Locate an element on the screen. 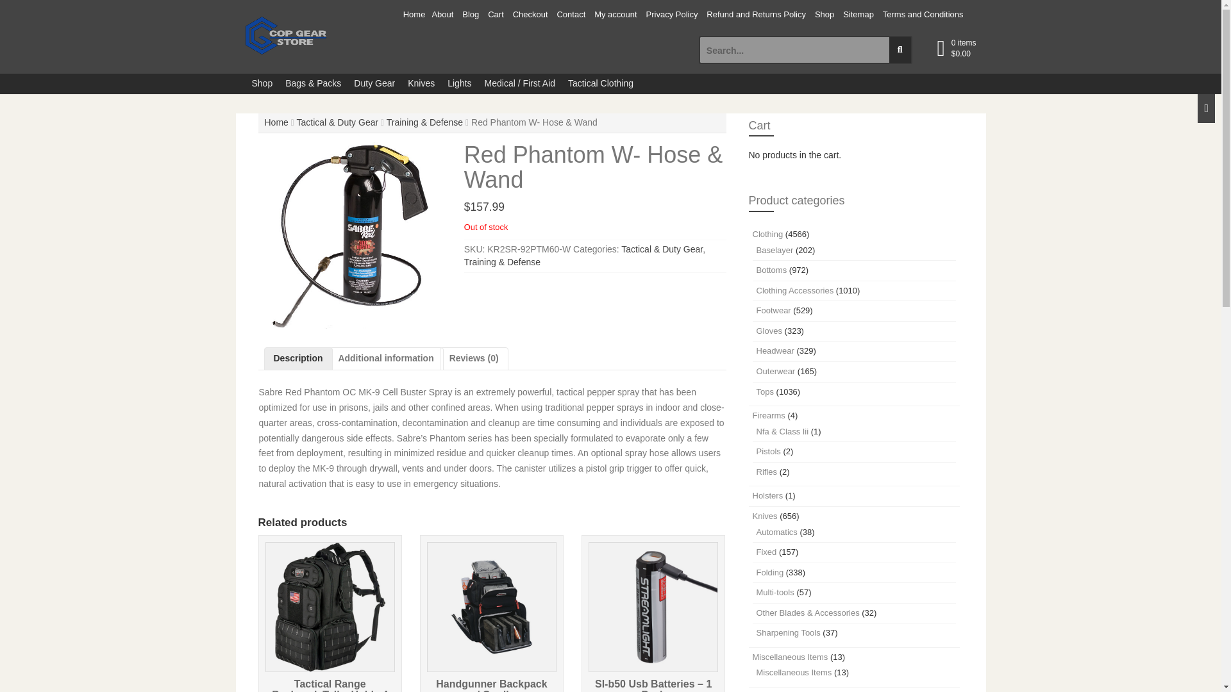 The height and width of the screenshot is (692, 1231). Duty Gear is located at coordinates (374, 83).